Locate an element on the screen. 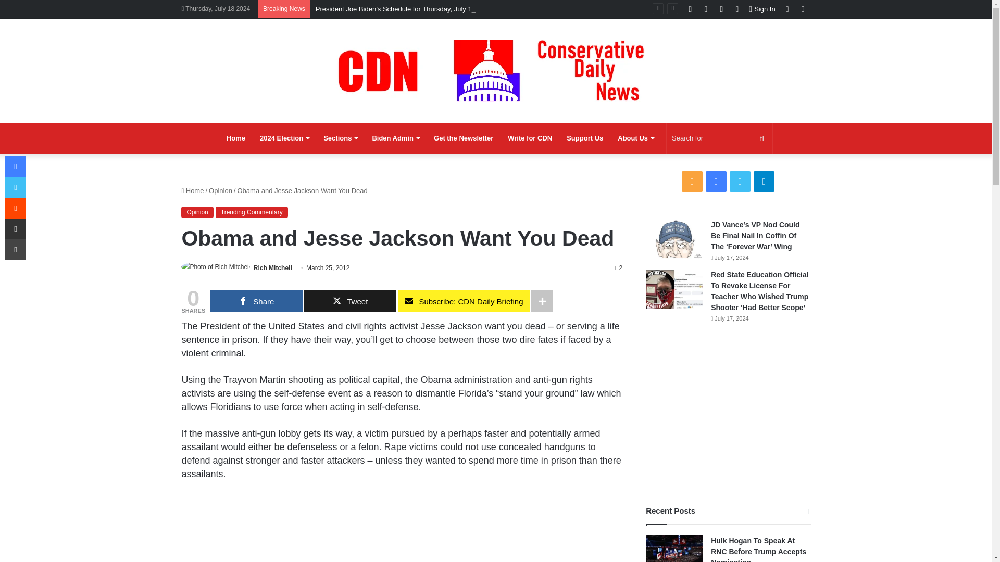 This screenshot has height=562, width=1000. Support Us is located at coordinates (584, 138).